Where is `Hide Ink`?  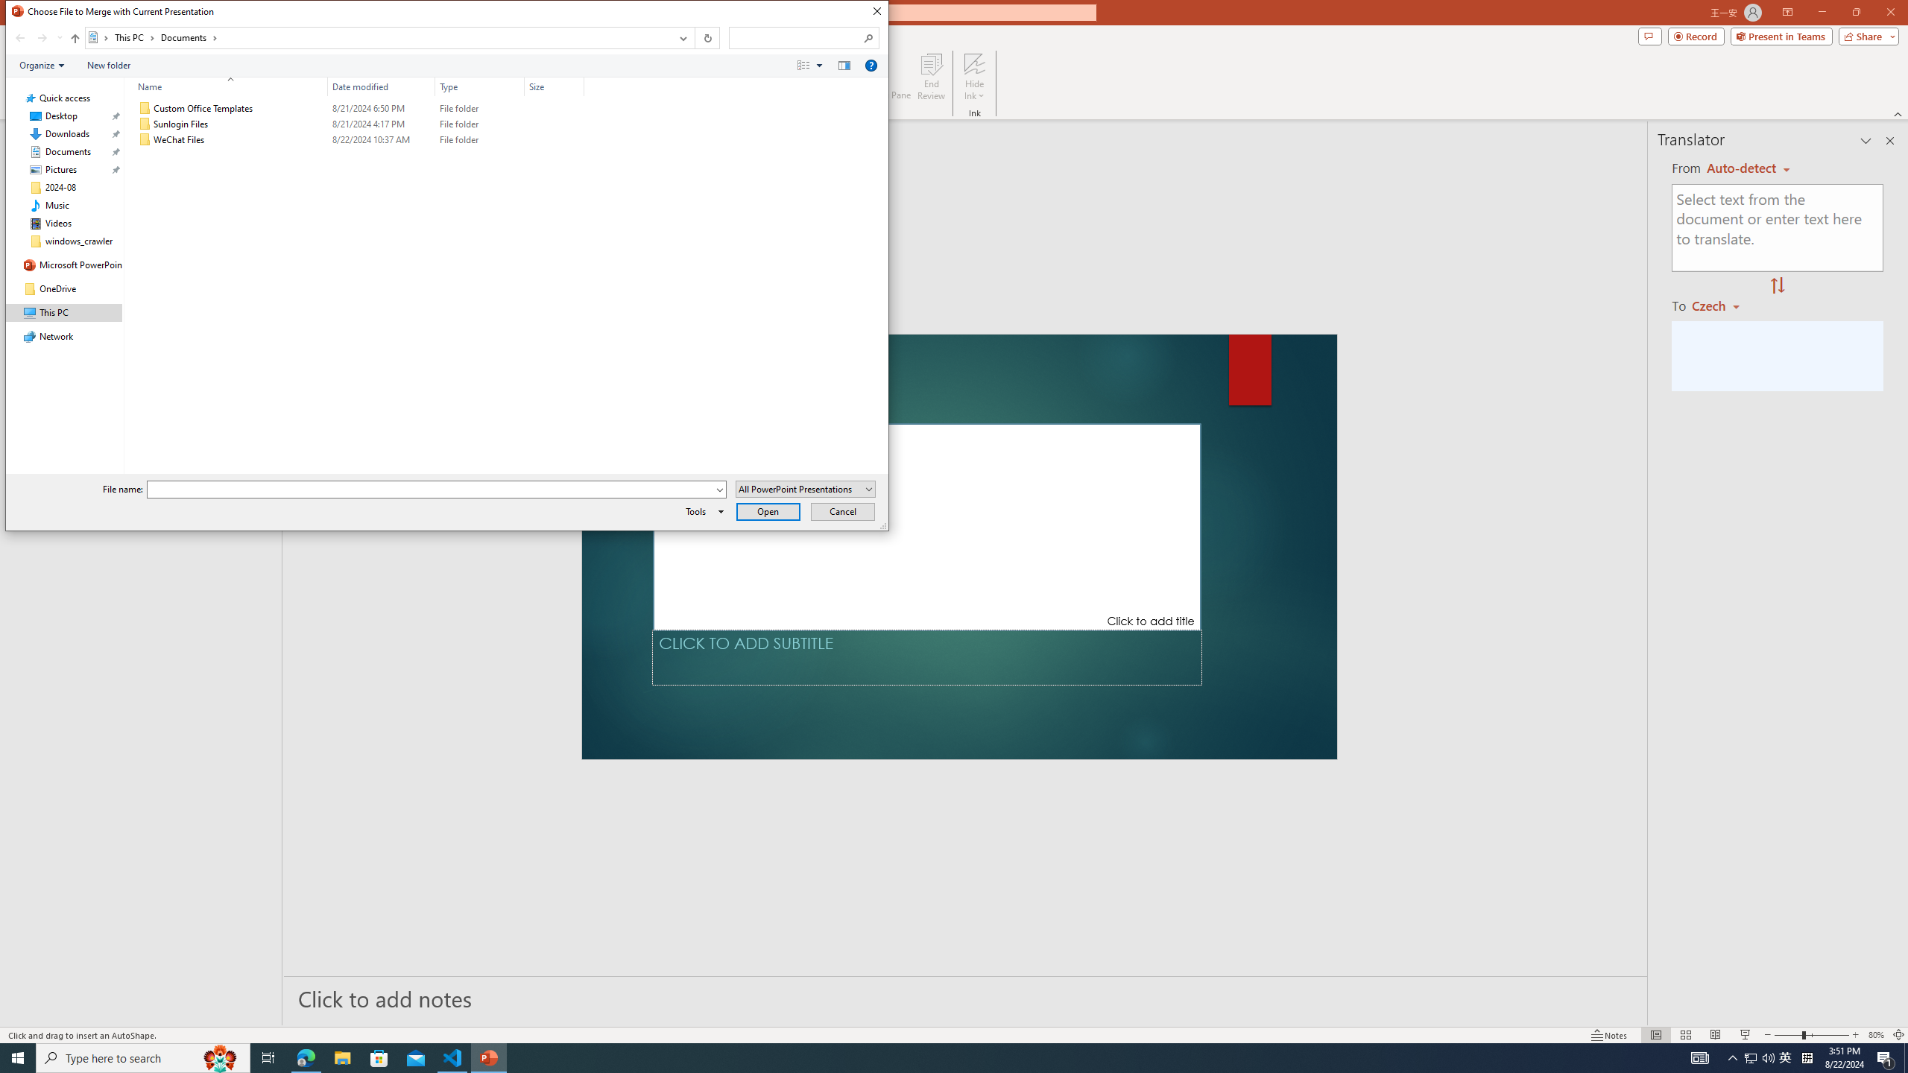 Hide Ink is located at coordinates (975, 77).